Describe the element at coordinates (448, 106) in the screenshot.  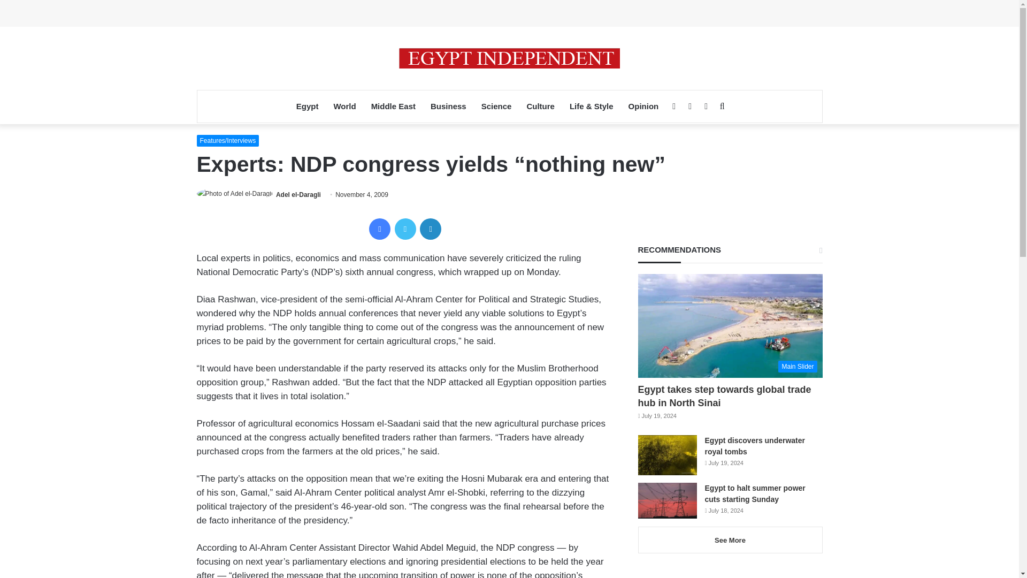
I see `Business` at that location.